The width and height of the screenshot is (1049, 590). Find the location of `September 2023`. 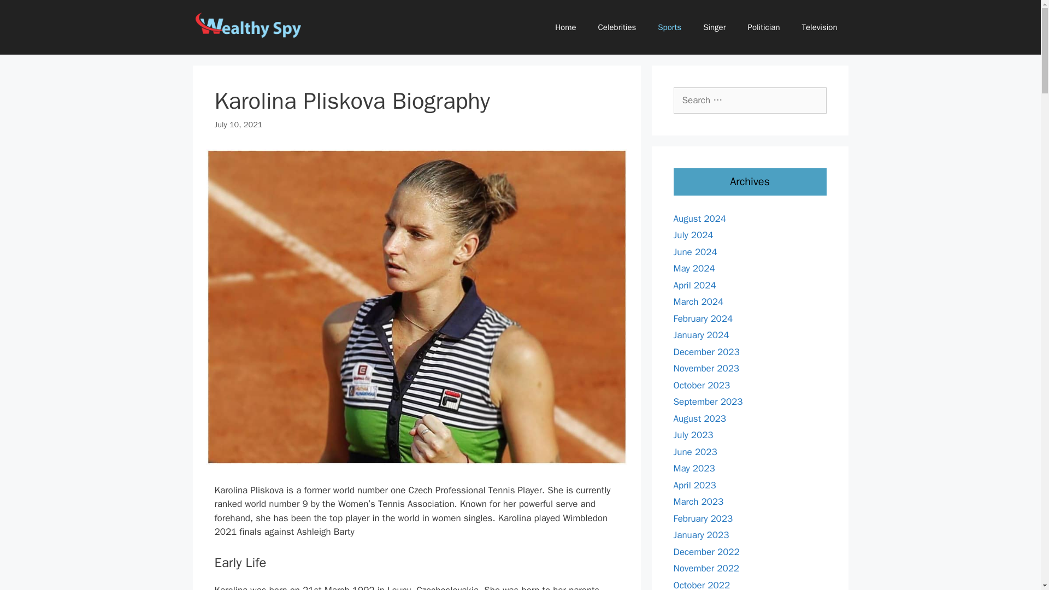

September 2023 is located at coordinates (708, 402).